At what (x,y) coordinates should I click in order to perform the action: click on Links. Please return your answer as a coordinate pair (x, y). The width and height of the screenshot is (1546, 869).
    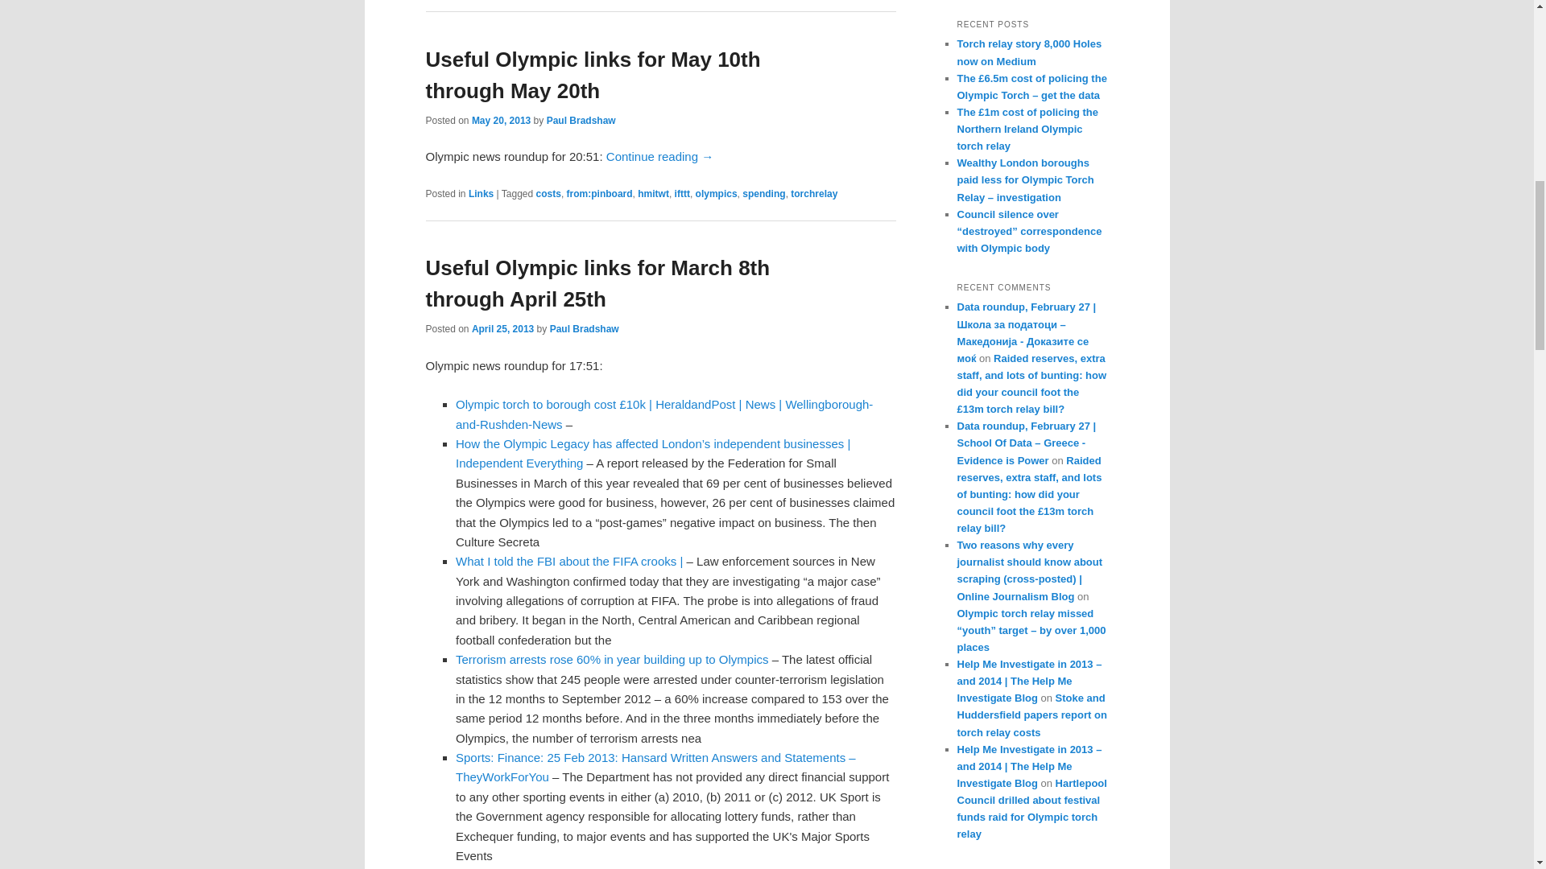
    Looking at the image, I should click on (480, 194).